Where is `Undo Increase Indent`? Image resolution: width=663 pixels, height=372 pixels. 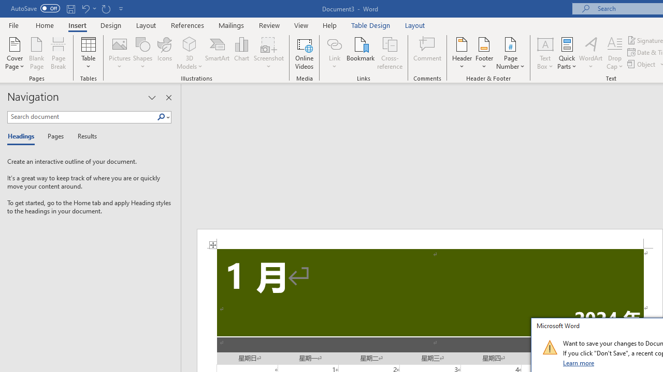
Undo Increase Indent is located at coordinates (85, 8).